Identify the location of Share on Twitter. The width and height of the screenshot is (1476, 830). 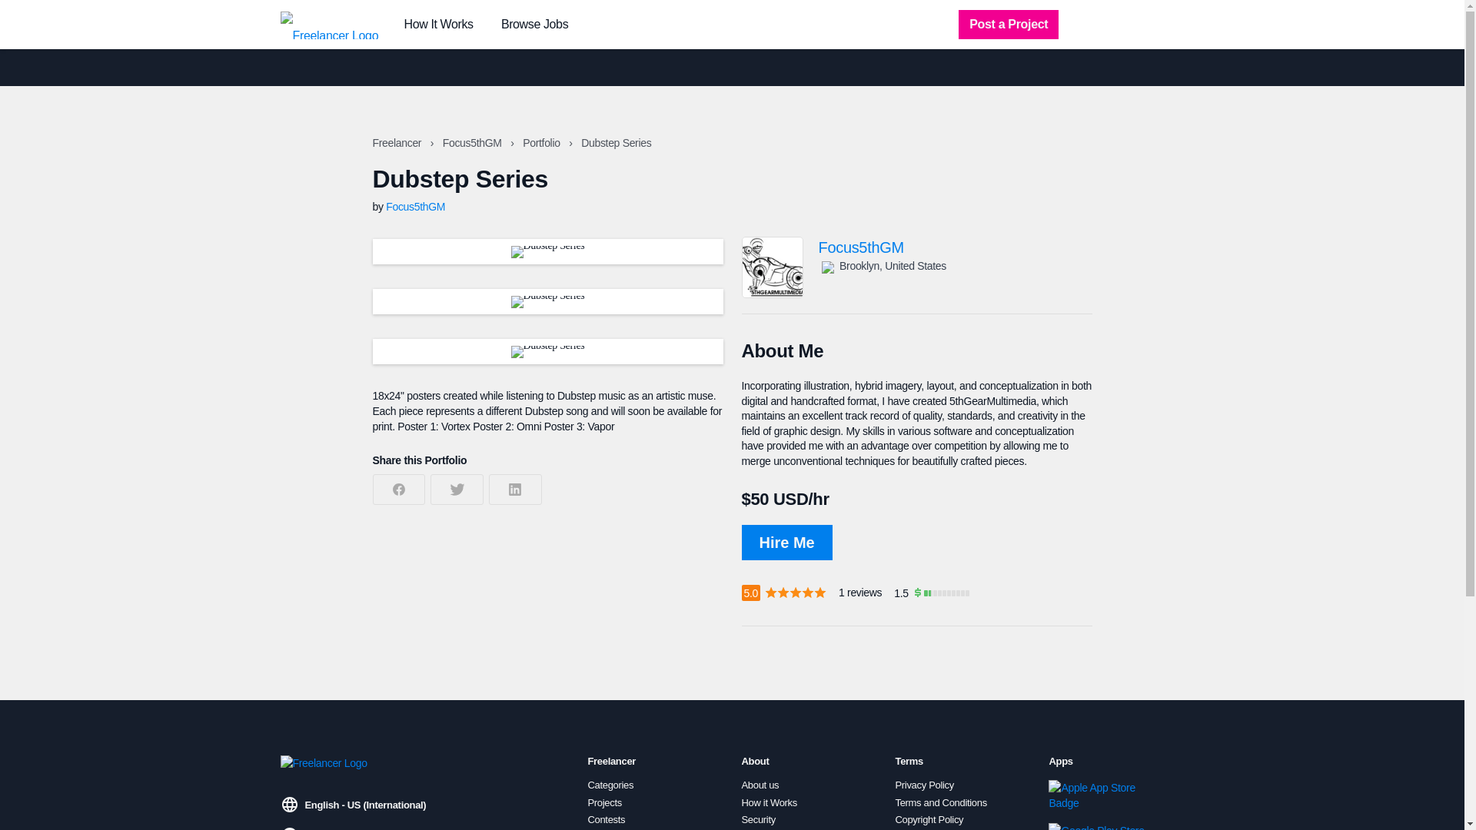
(457, 489).